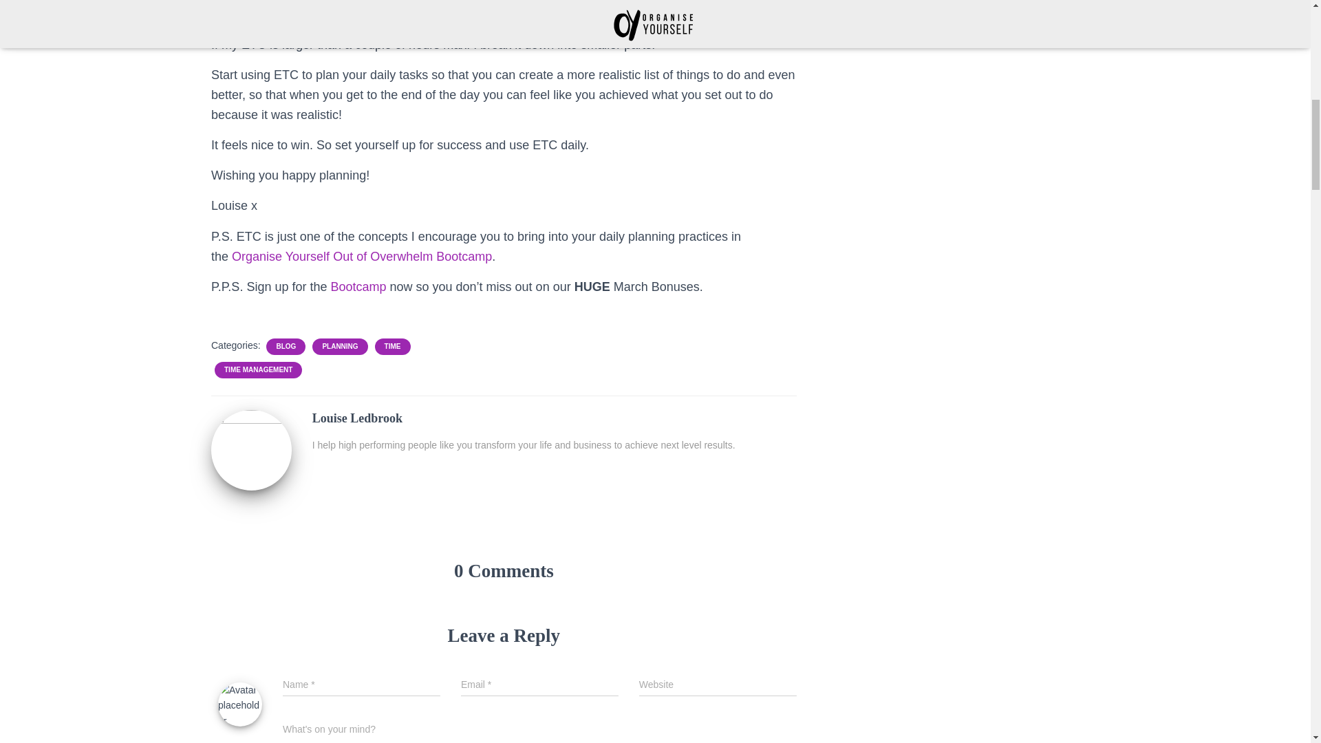 Image resolution: width=1321 pixels, height=743 pixels. I want to click on PLANNING, so click(340, 346).